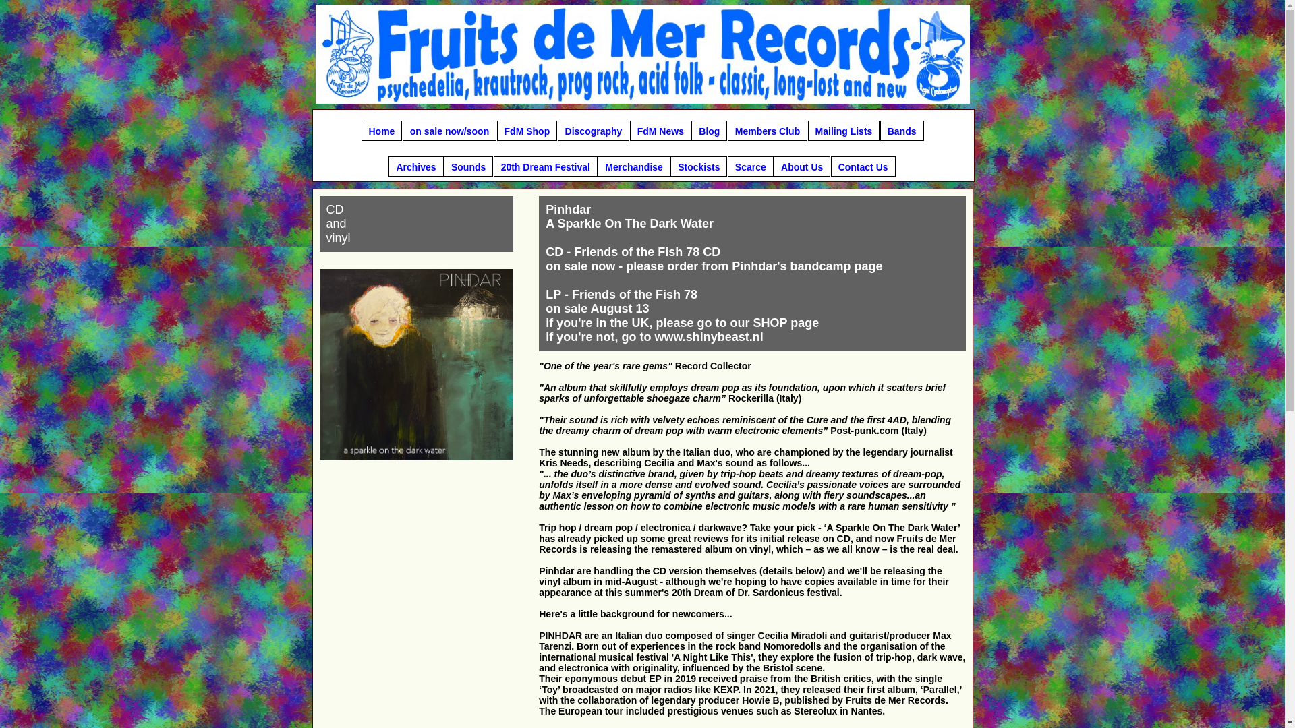 This screenshot has width=1295, height=728. I want to click on FdM Shop, so click(527, 131).